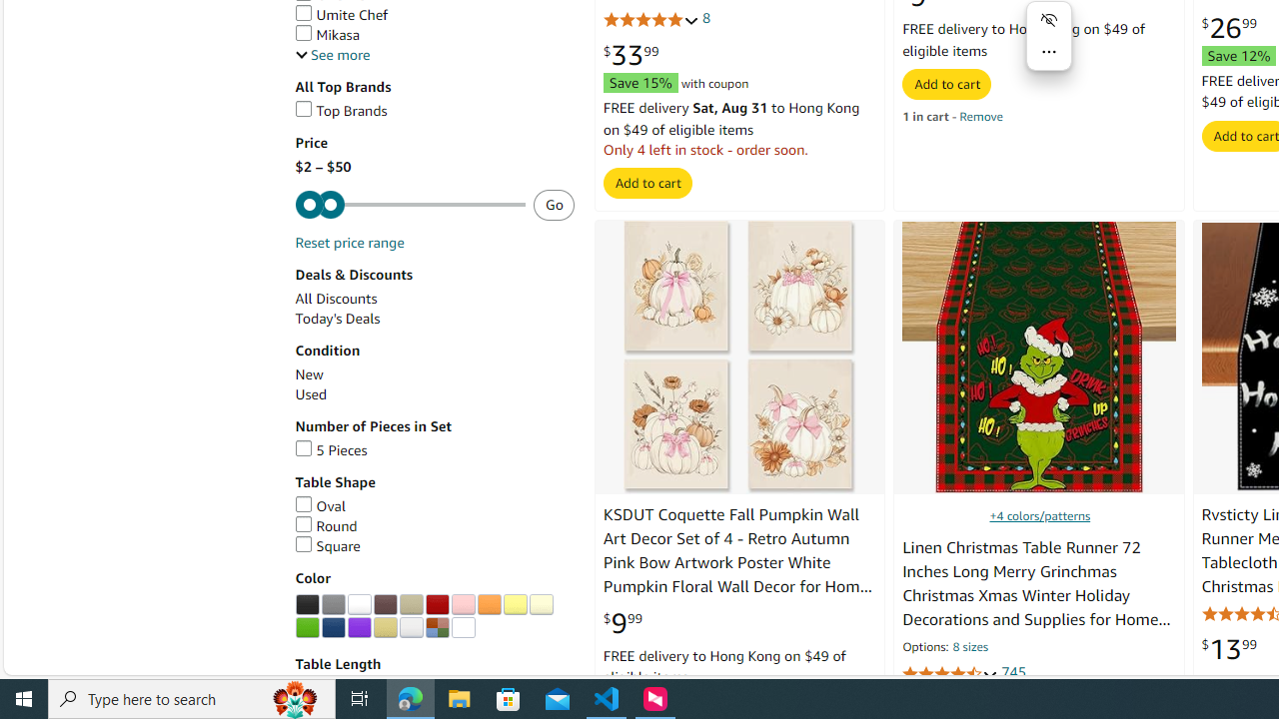 The width and height of the screenshot is (1279, 719). Describe the element at coordinates (434, 320) in the screenshot. I see `Today's Deals` at that location.